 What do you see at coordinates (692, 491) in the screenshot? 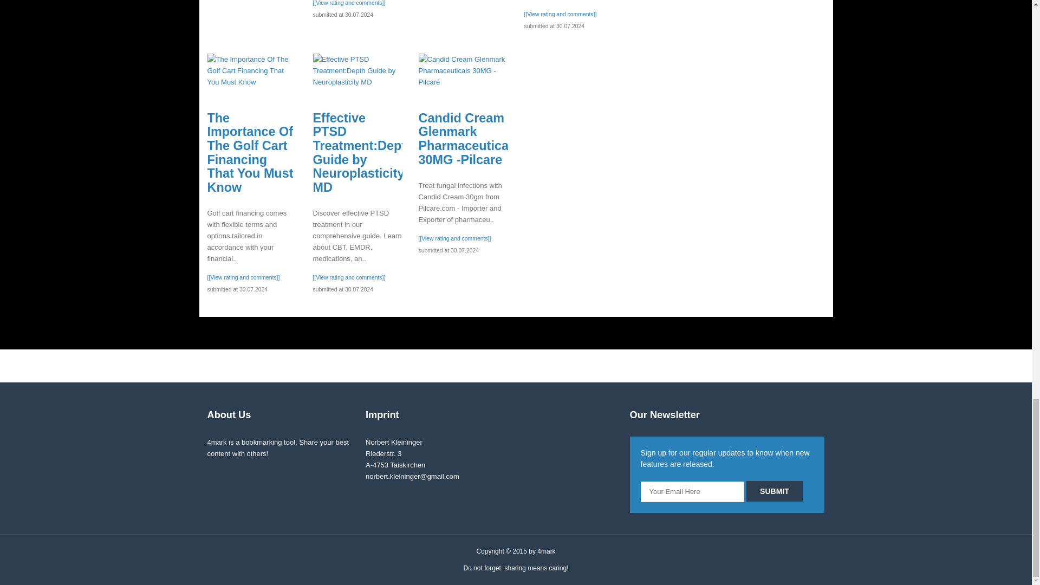
I see `Email` at bounding box center [692, 491].